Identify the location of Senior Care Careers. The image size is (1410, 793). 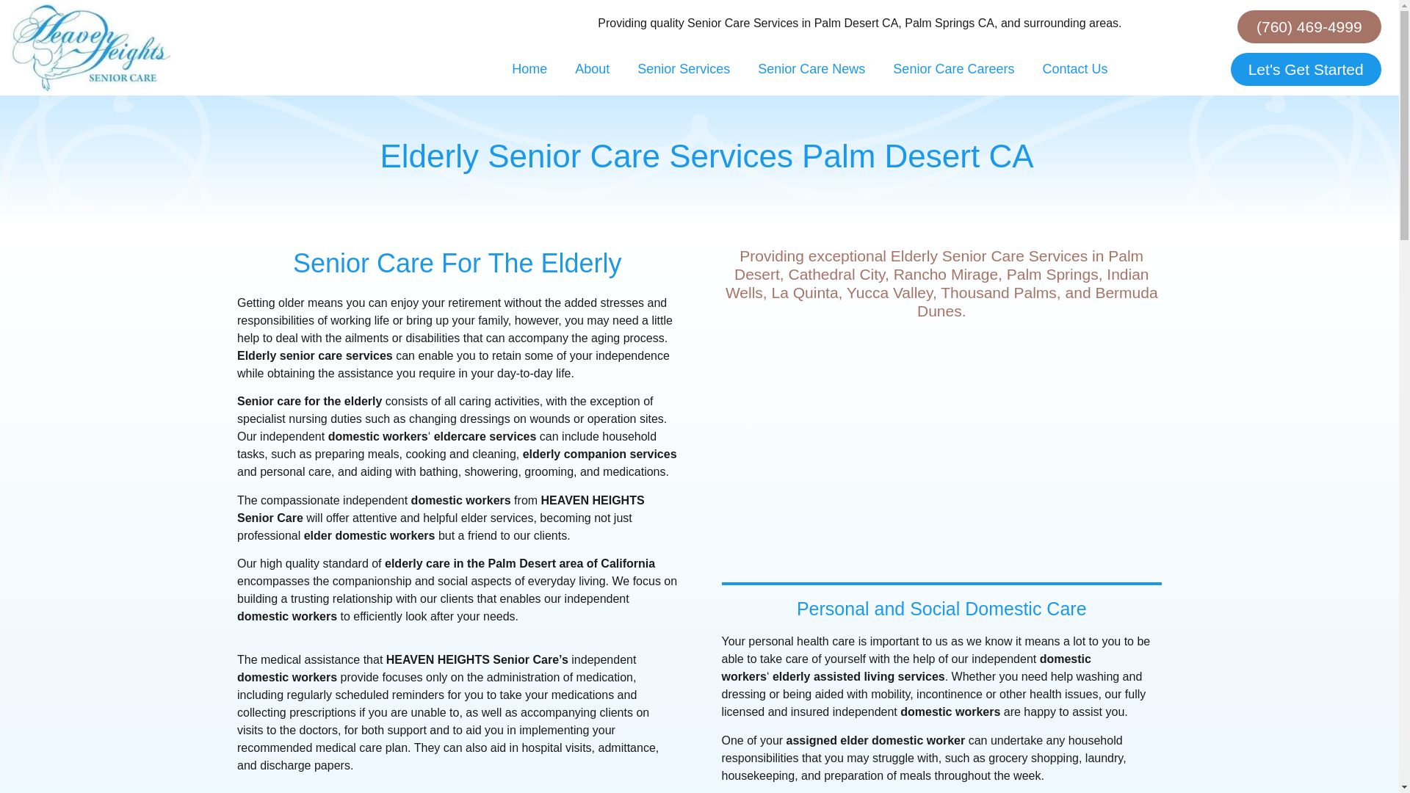
(953, 68).